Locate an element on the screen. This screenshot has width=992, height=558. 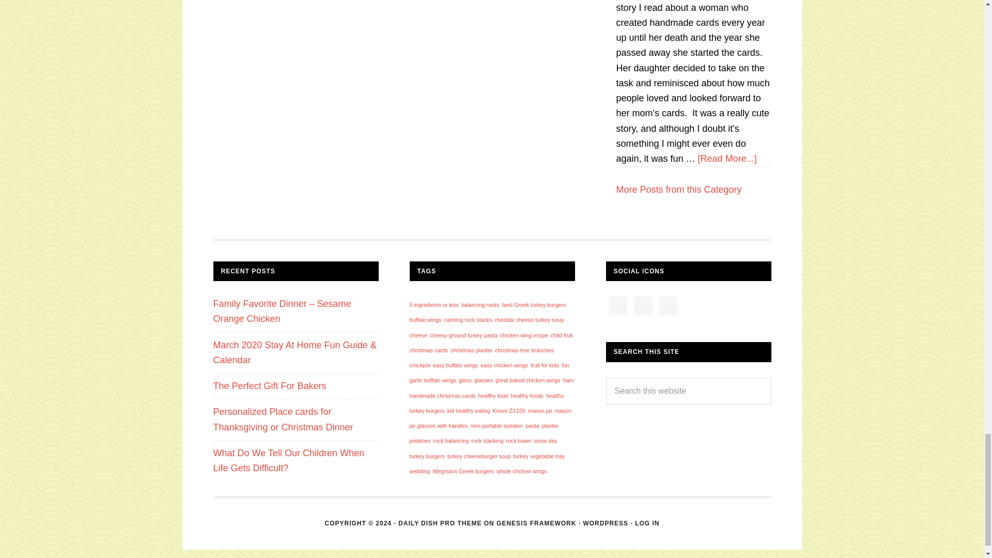
Featured Posts is located at coordinates (678, 189).